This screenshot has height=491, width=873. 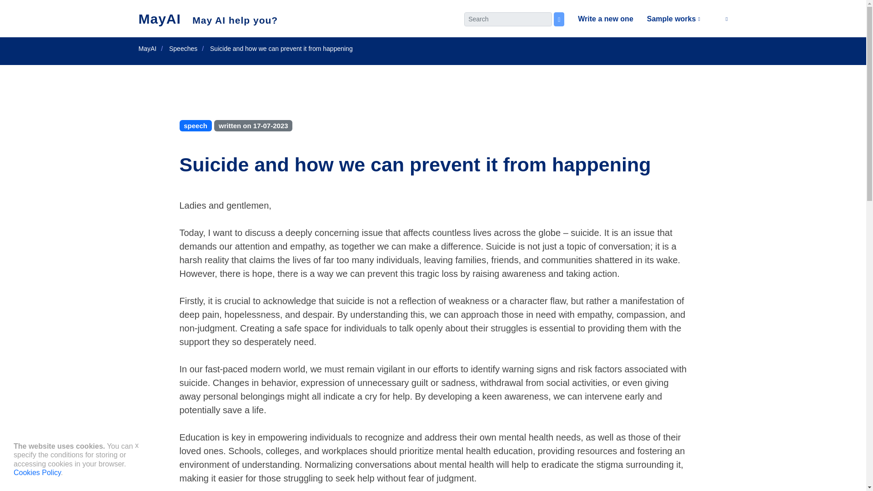 What do you see at coordinates (183, 48) in the screenshot?
I see `Speeches` at bounding box center [183, 48].